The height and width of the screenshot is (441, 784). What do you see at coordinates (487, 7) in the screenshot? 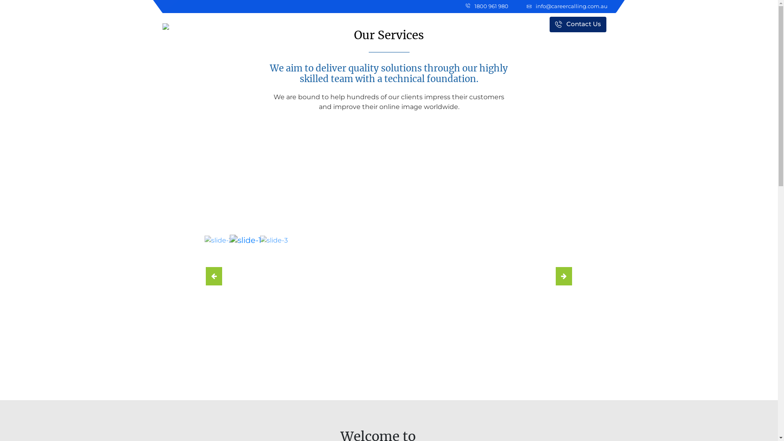
I see `1800 961 980` at bounding box center [487, 7].